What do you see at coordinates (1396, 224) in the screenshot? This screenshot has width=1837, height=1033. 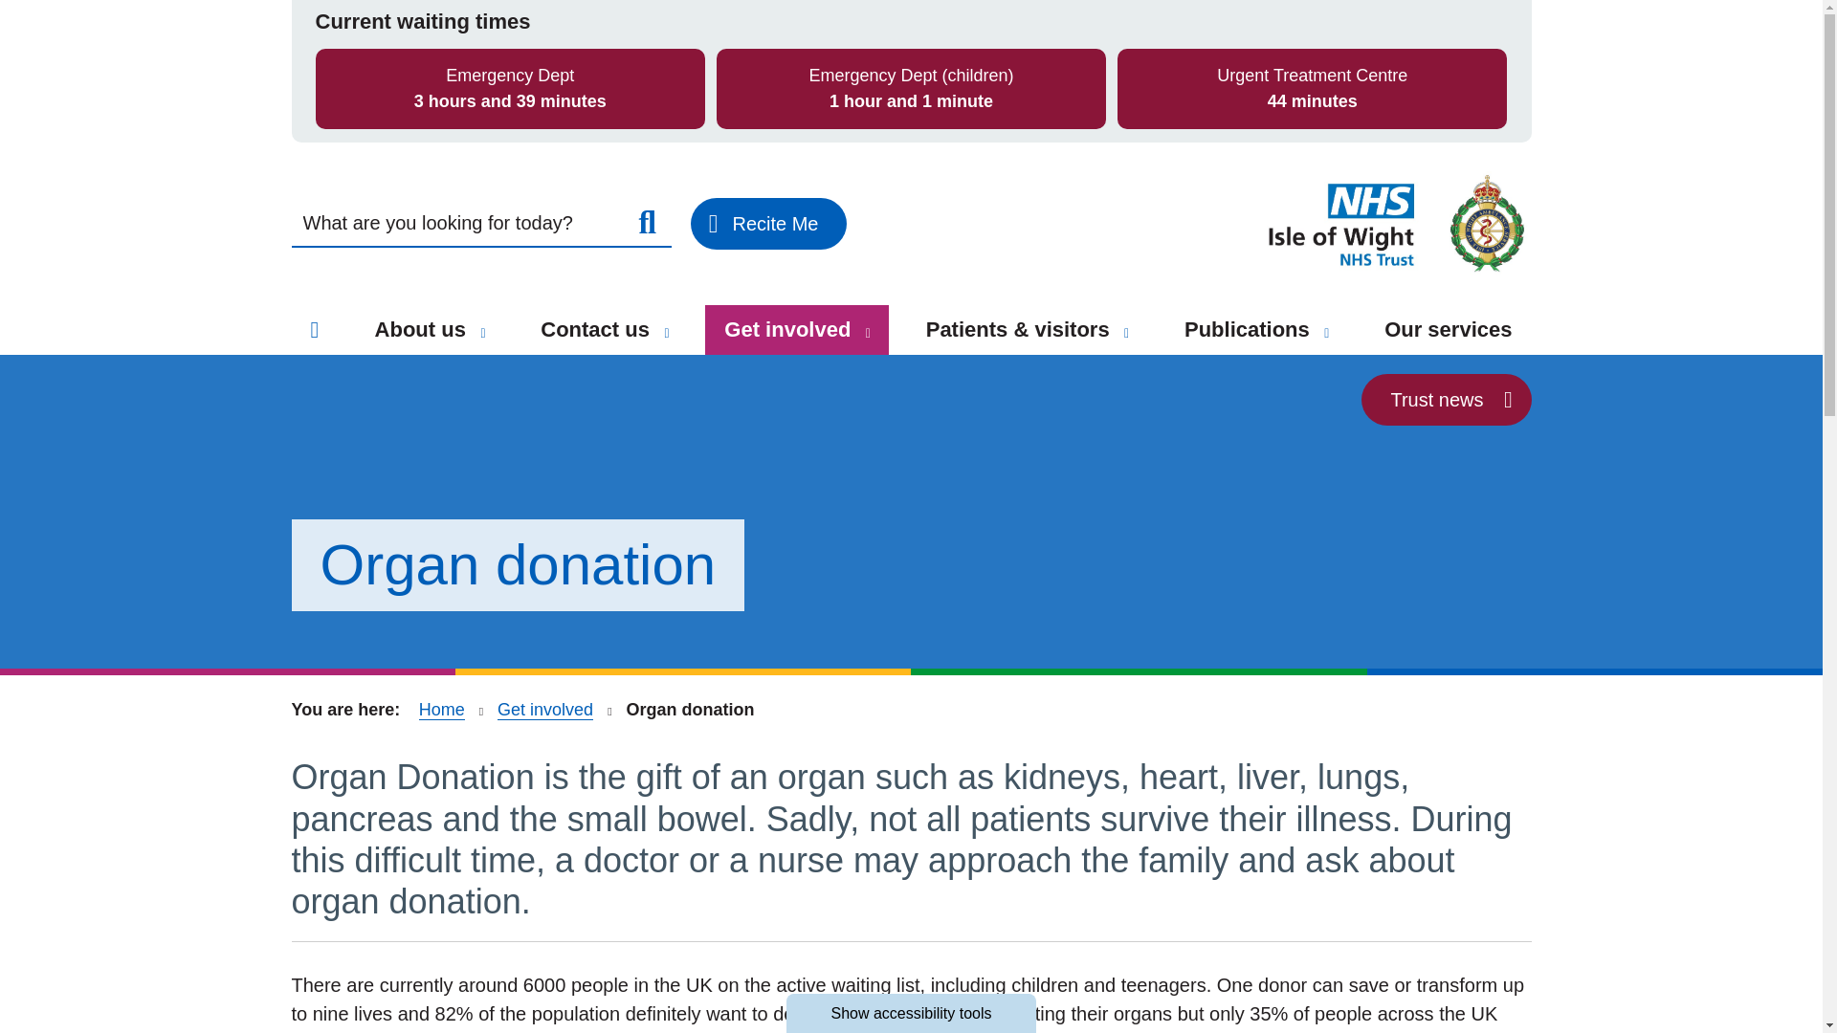 I see `Isle of Wight NHS Trust homepage` at bounding box center [1396, 224].